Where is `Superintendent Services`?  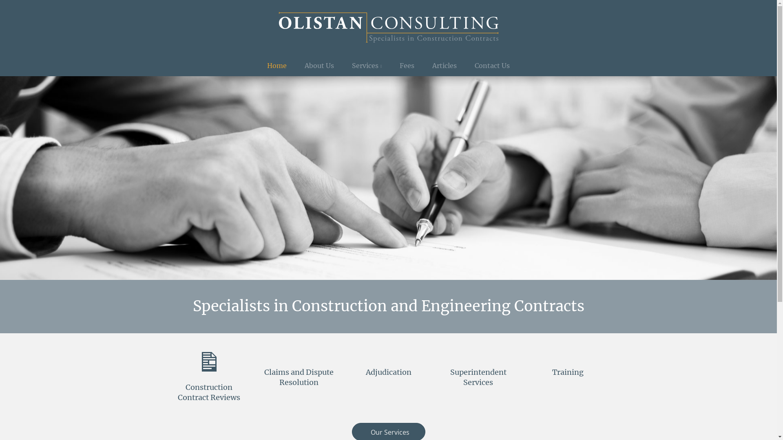 Superintendent Services is located at coordinates (478, 377).